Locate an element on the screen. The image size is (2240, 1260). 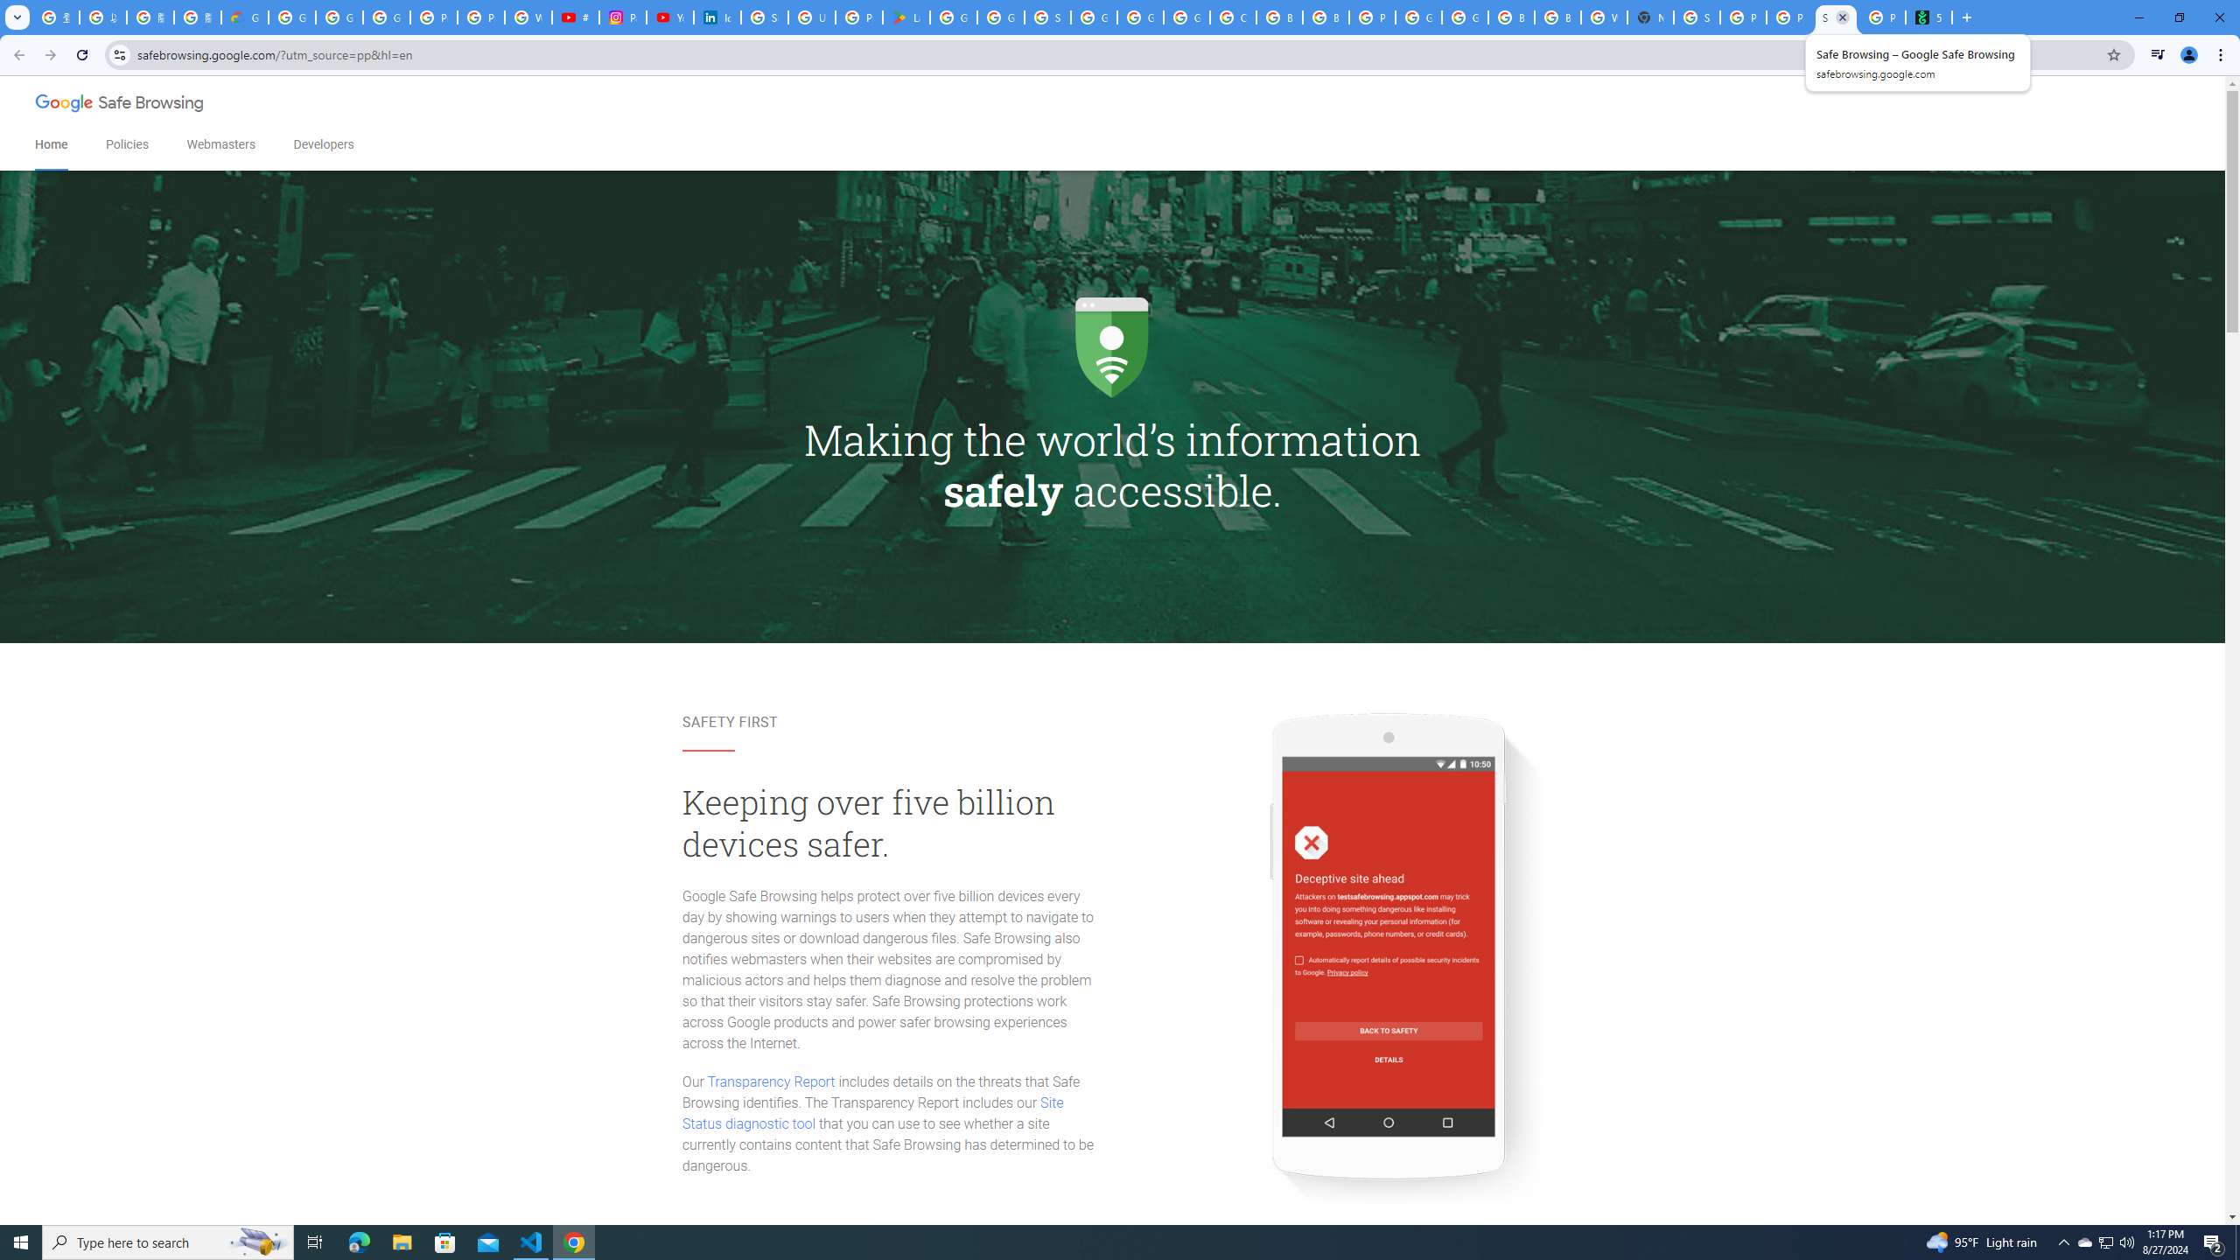
#nbabasketballhighlights - YouTube is located at coordinates (576, 17).